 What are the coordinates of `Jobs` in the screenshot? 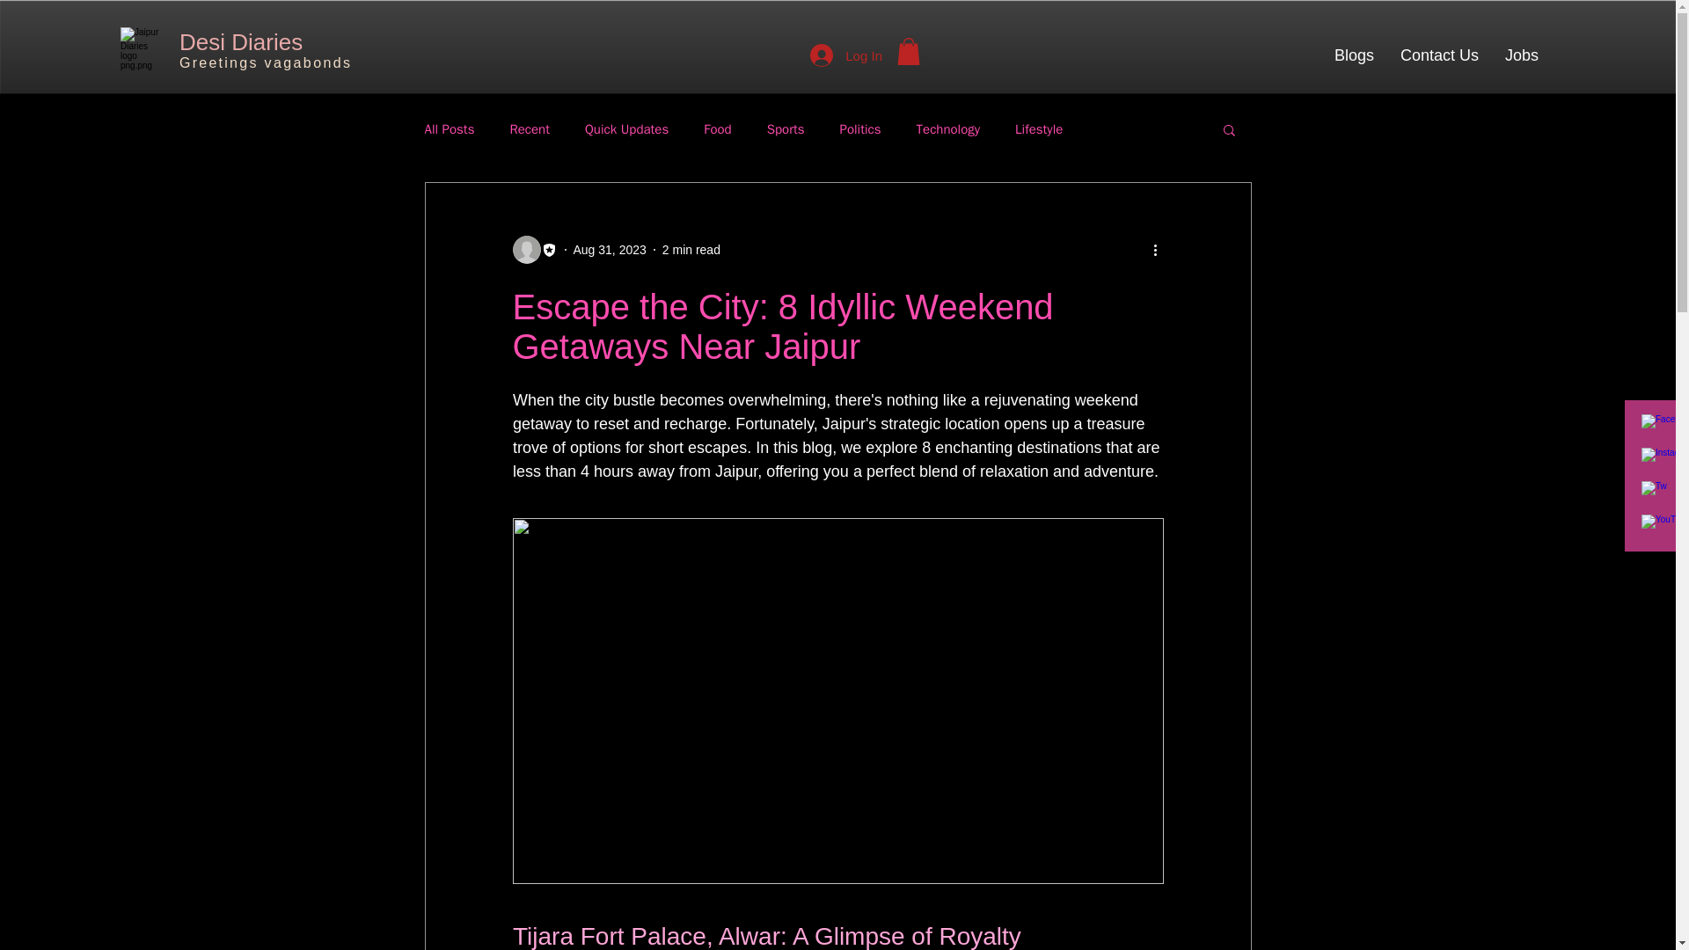 It's located at (1522, 55).